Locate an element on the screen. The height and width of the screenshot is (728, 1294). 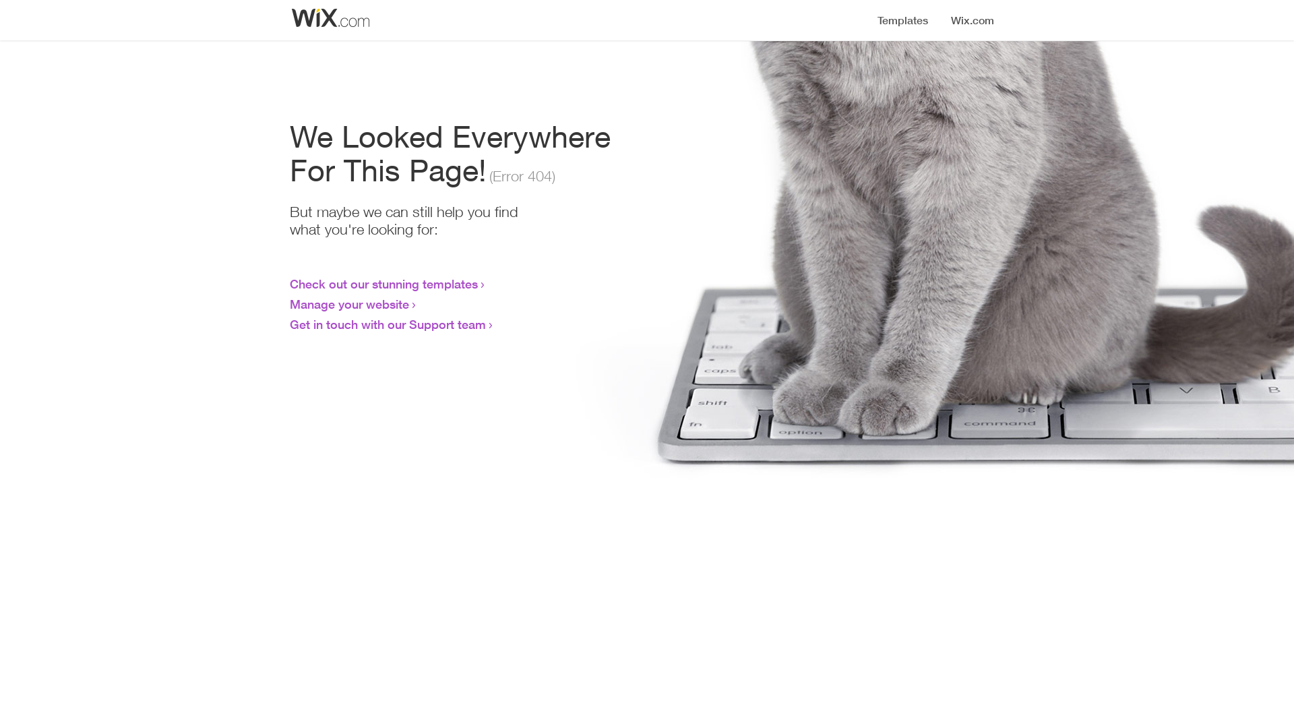
Check out our stunning templates is located at coordinates (384, 284).